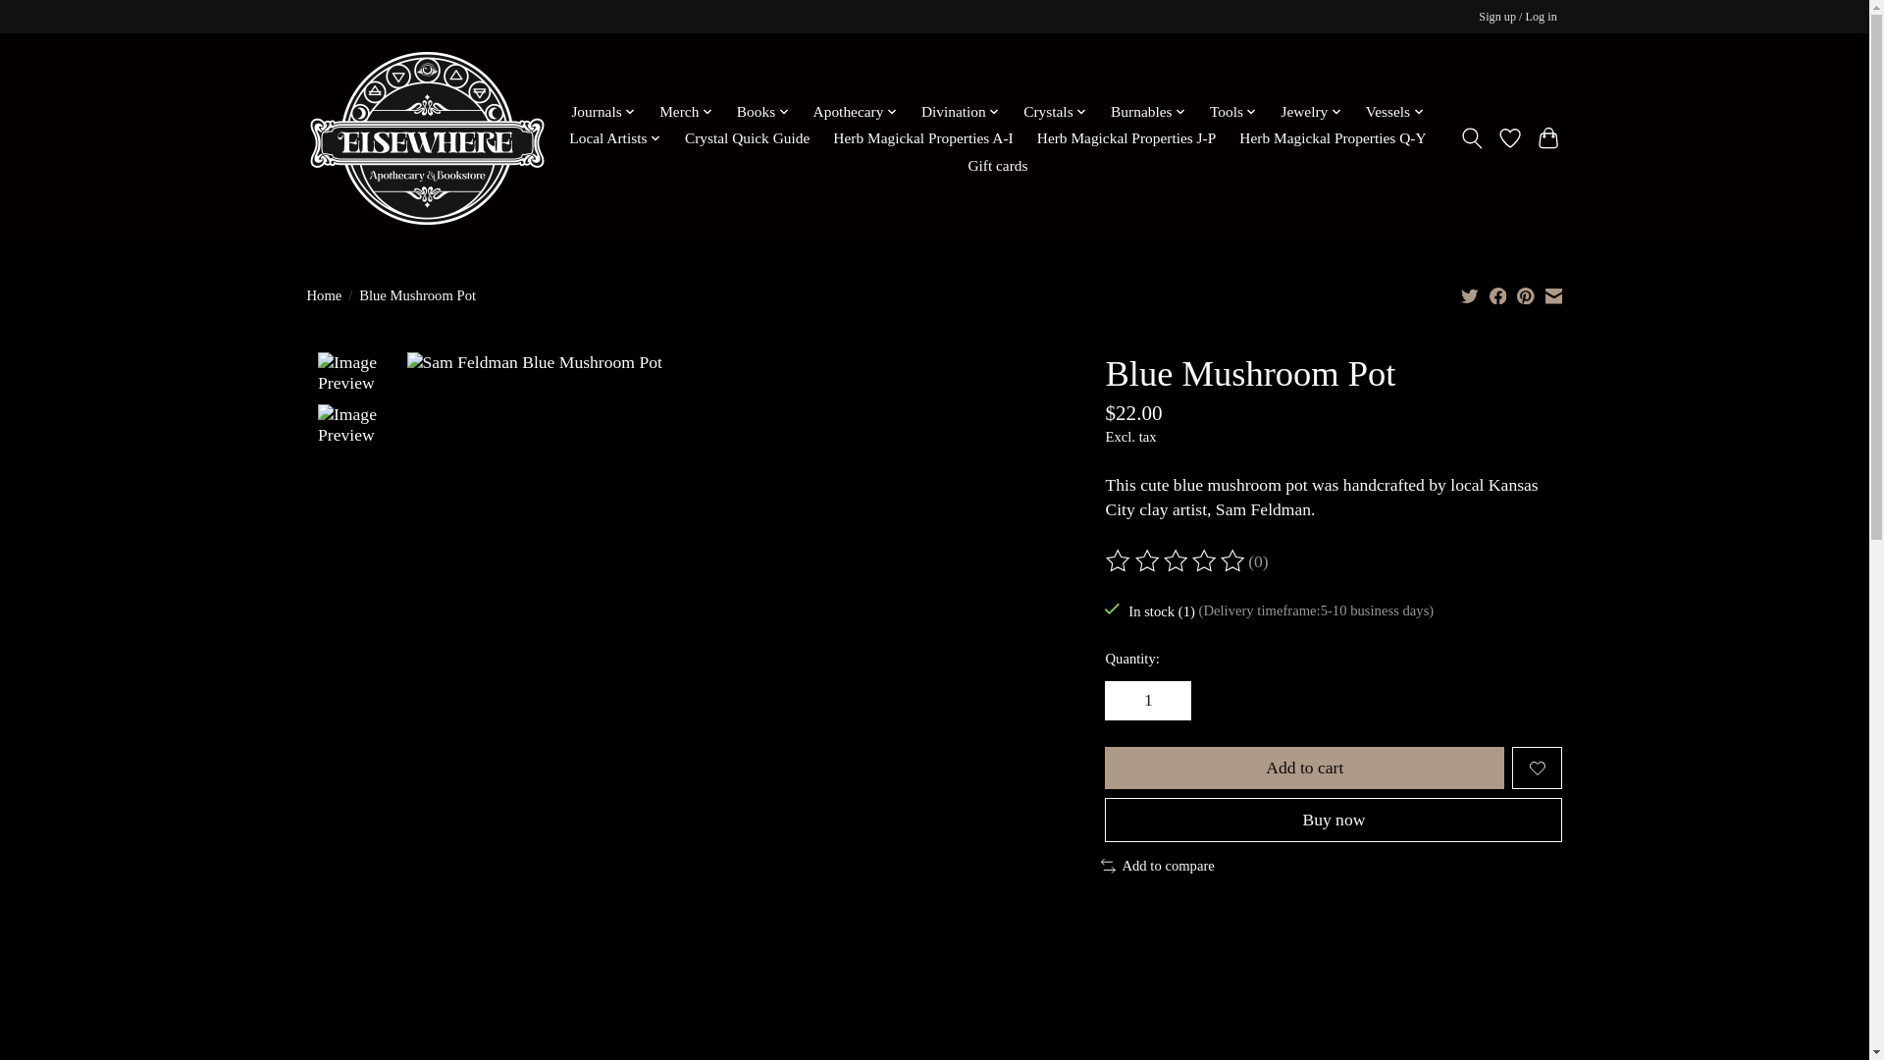  I want to click on Books, so click(763, 112).